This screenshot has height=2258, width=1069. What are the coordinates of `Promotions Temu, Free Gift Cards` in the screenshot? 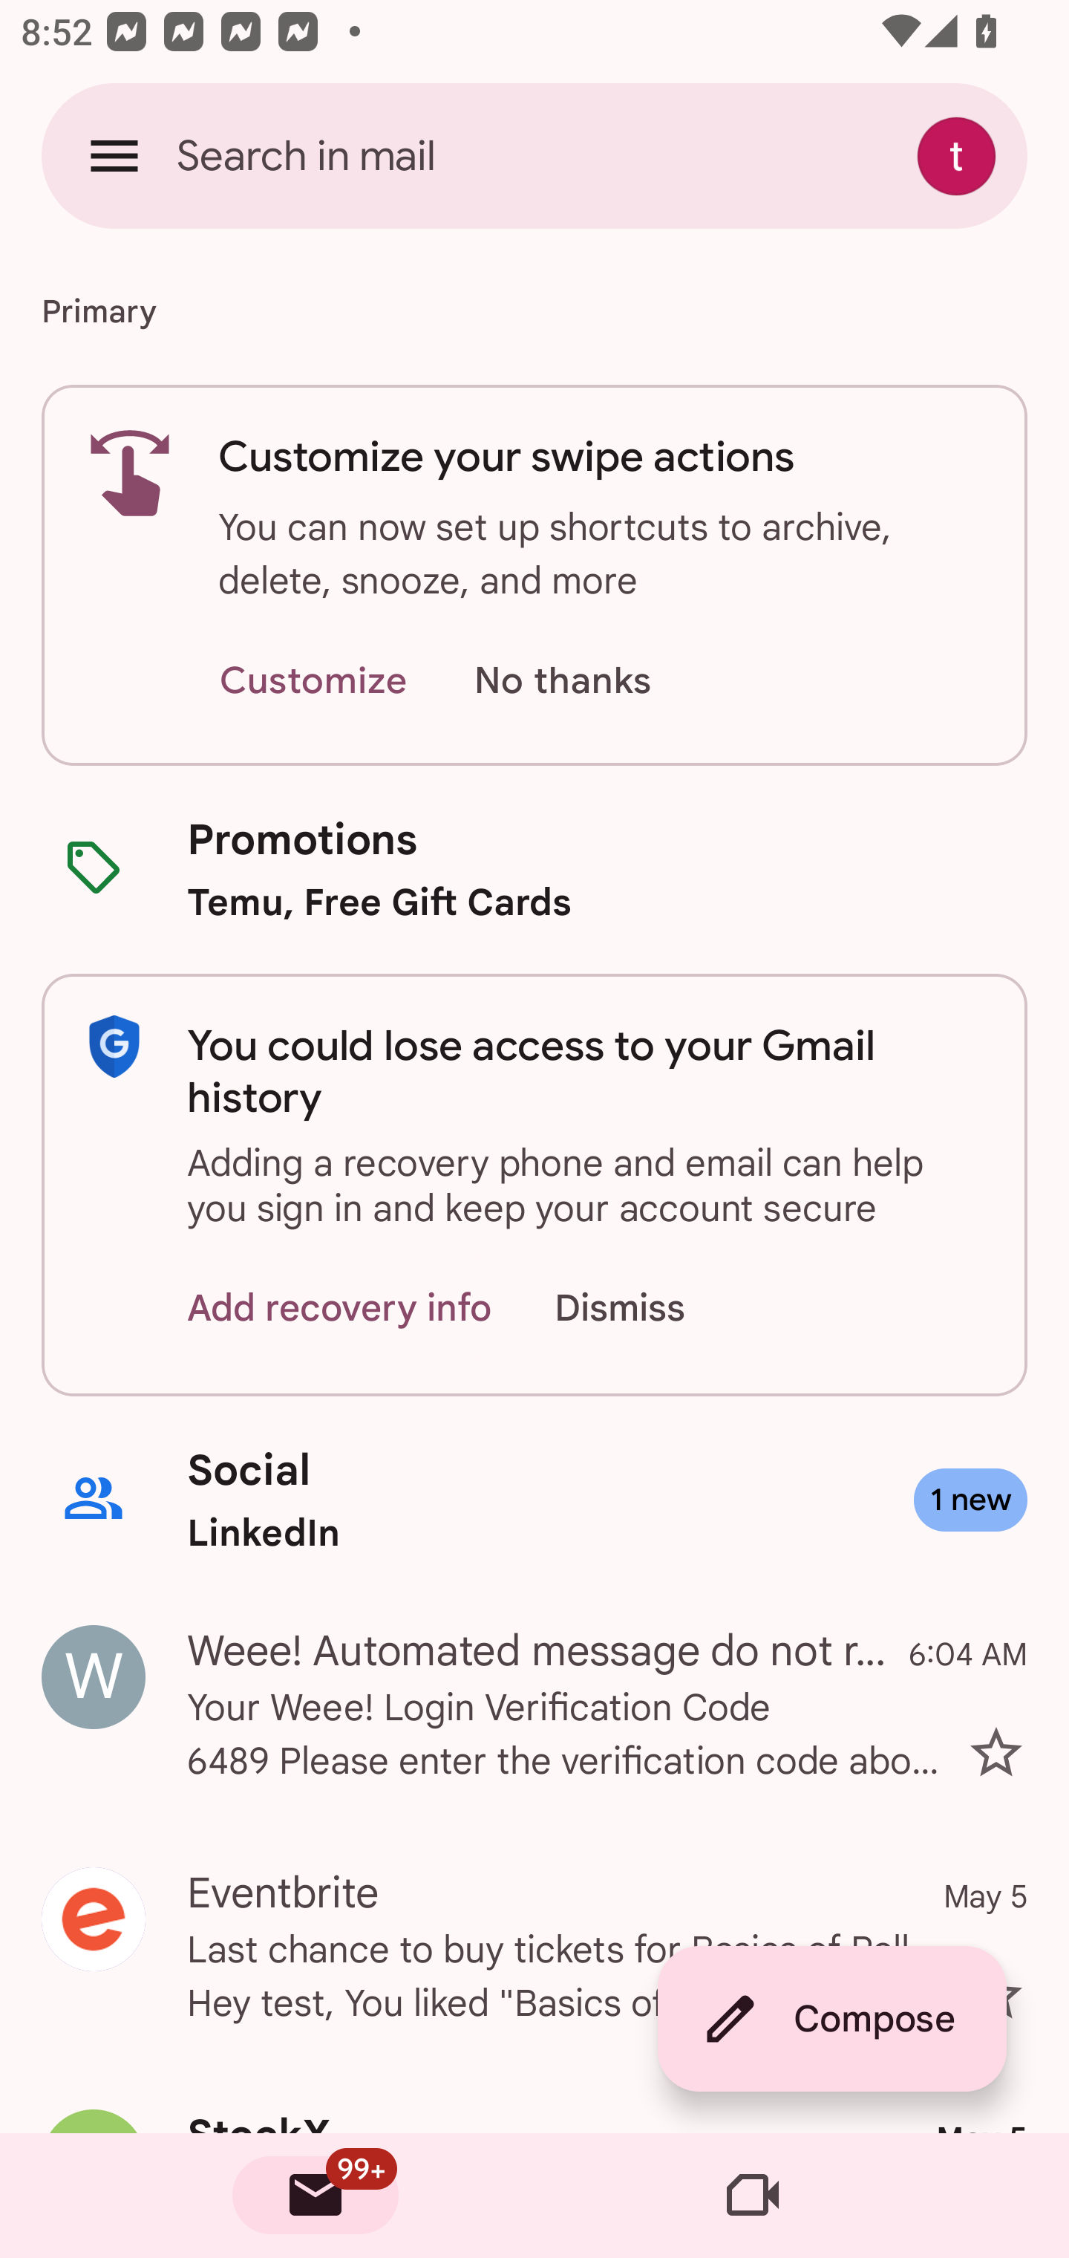 It's located at (534, 869).